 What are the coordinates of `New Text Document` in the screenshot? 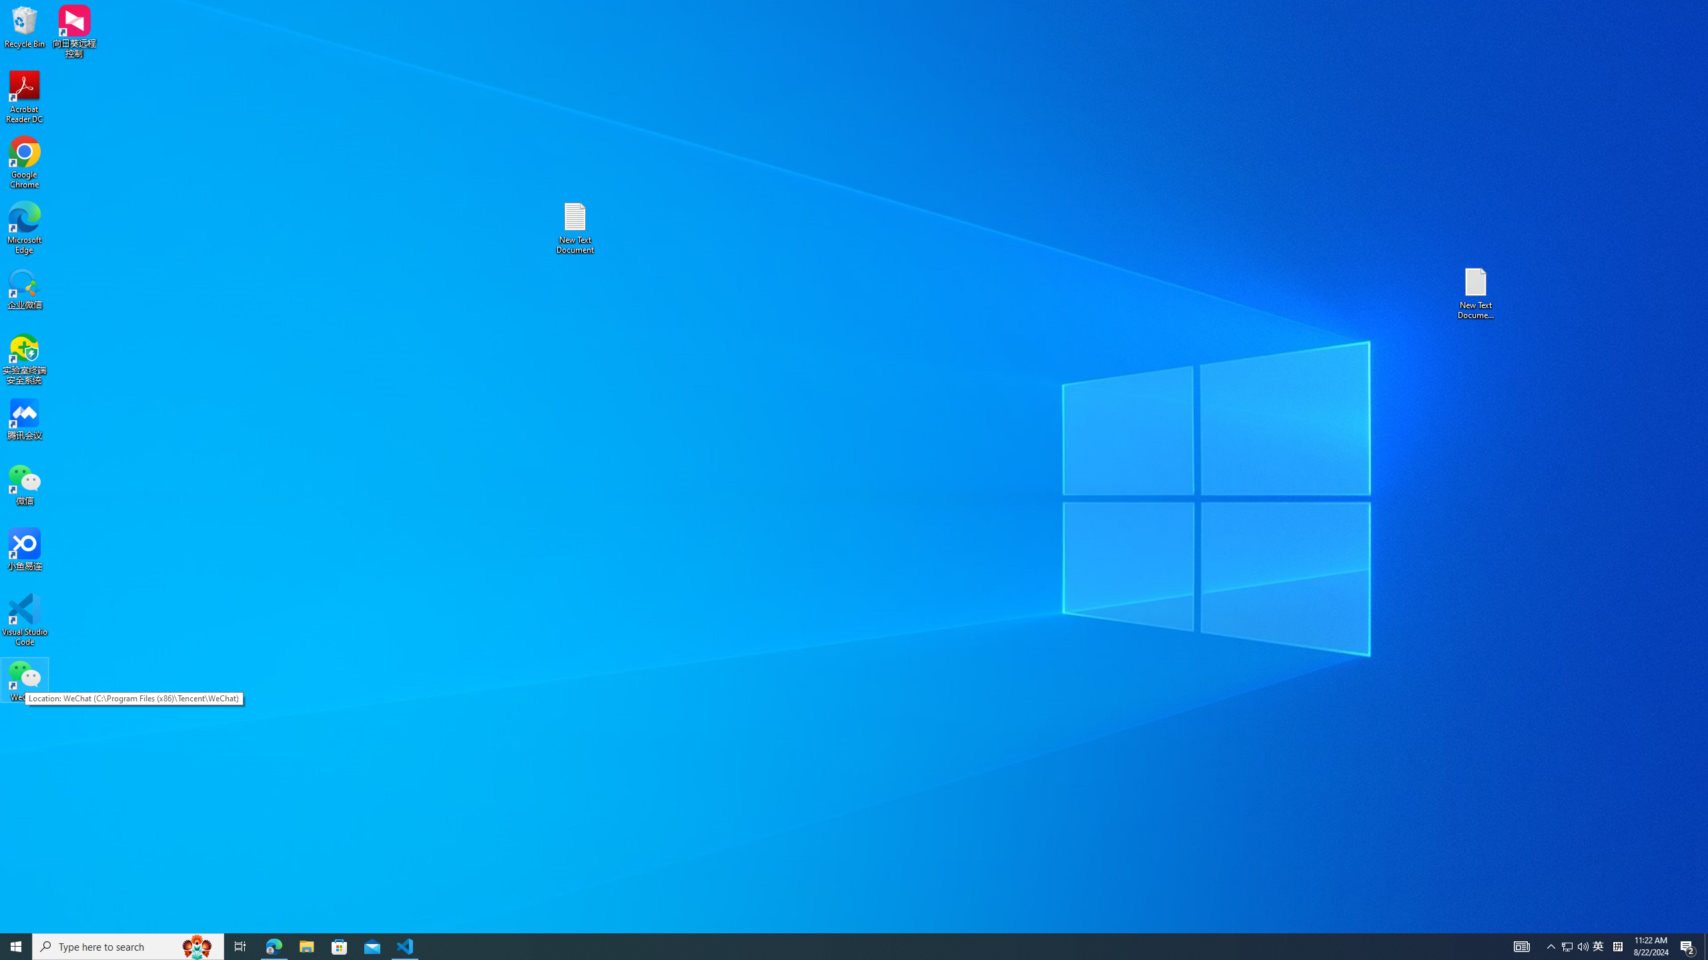 It's located at (1567, 947).